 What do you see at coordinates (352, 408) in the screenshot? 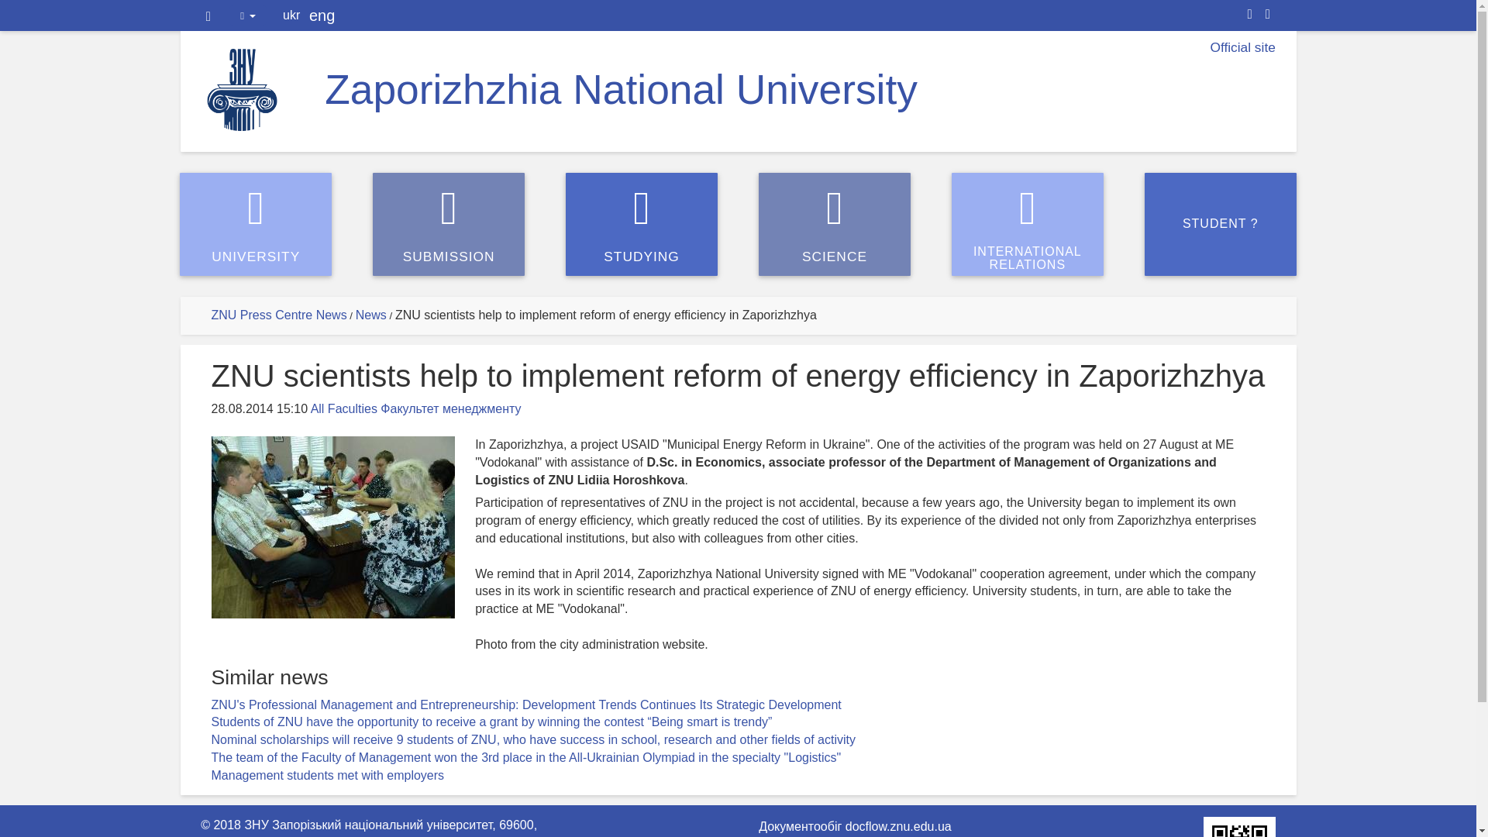
I see `Print` at bounding box center [352, 408].